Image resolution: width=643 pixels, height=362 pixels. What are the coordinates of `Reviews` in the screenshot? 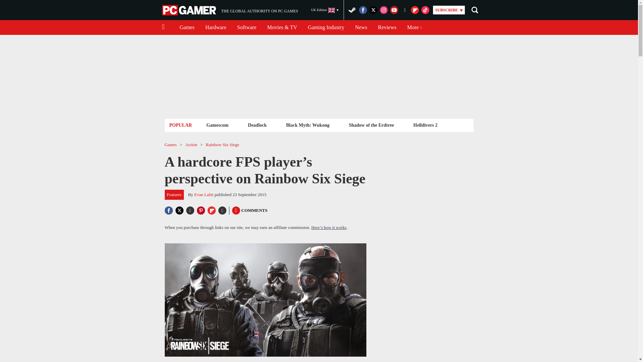 It's located at (230, 10).